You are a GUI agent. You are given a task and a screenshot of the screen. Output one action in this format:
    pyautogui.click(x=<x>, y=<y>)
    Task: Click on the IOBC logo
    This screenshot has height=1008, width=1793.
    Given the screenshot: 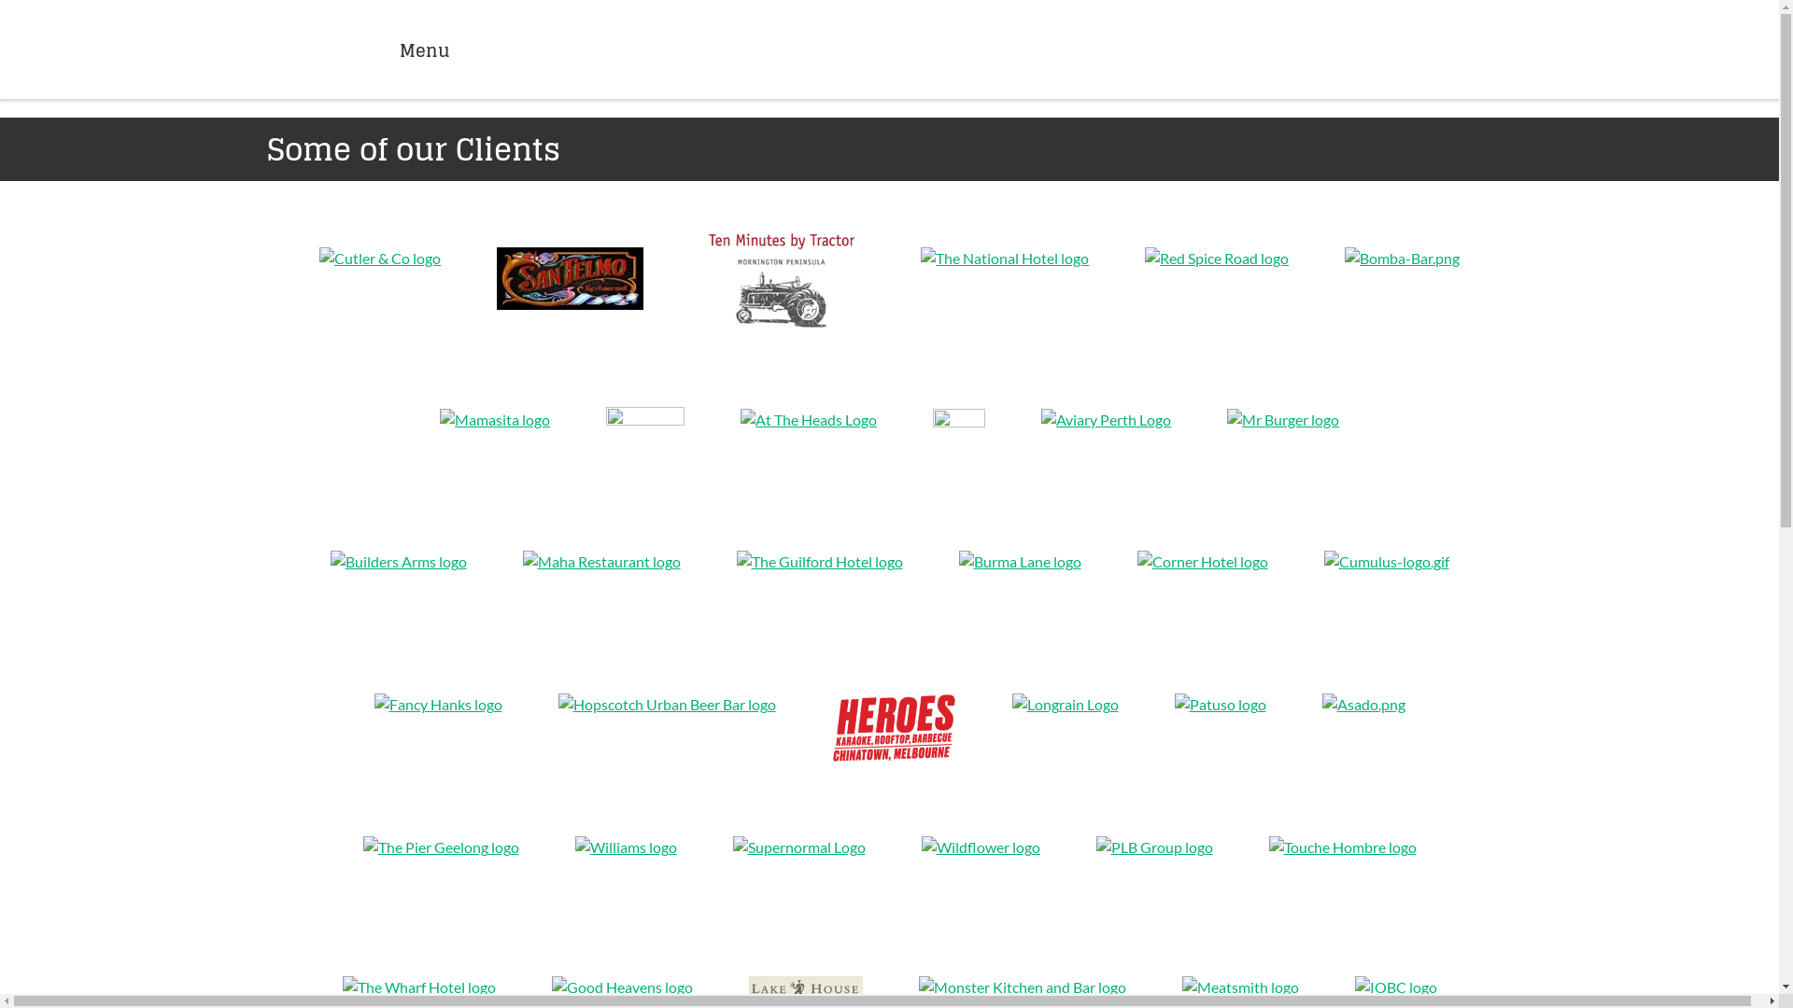 What is the action you would take?
    pyautogui.click(x=1395, y=987)
    